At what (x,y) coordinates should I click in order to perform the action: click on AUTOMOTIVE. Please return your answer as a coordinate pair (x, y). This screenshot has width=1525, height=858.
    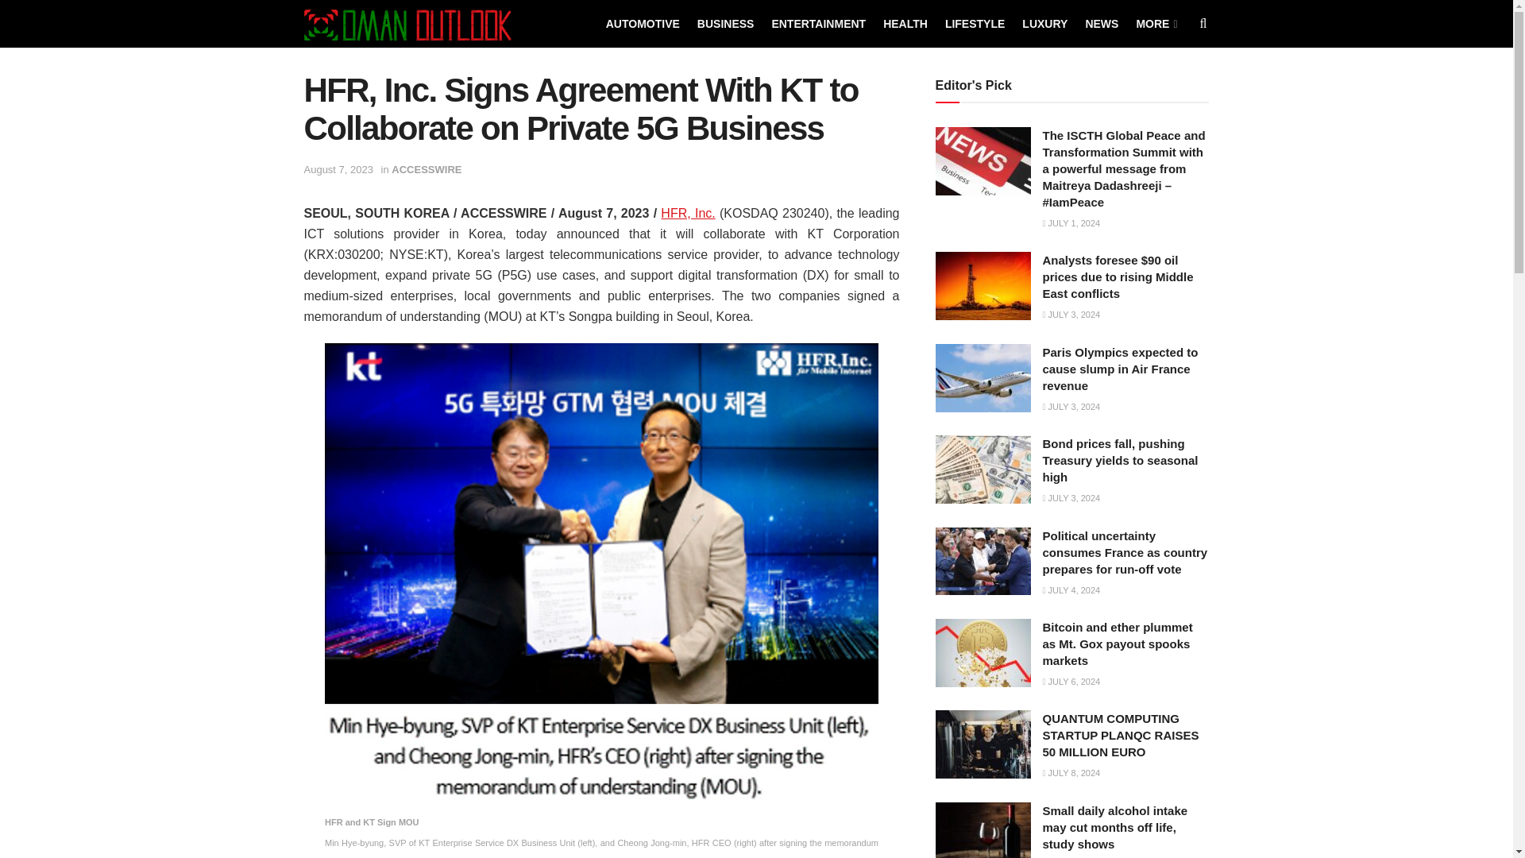
    Looking at the image, I should click on (643, 24).